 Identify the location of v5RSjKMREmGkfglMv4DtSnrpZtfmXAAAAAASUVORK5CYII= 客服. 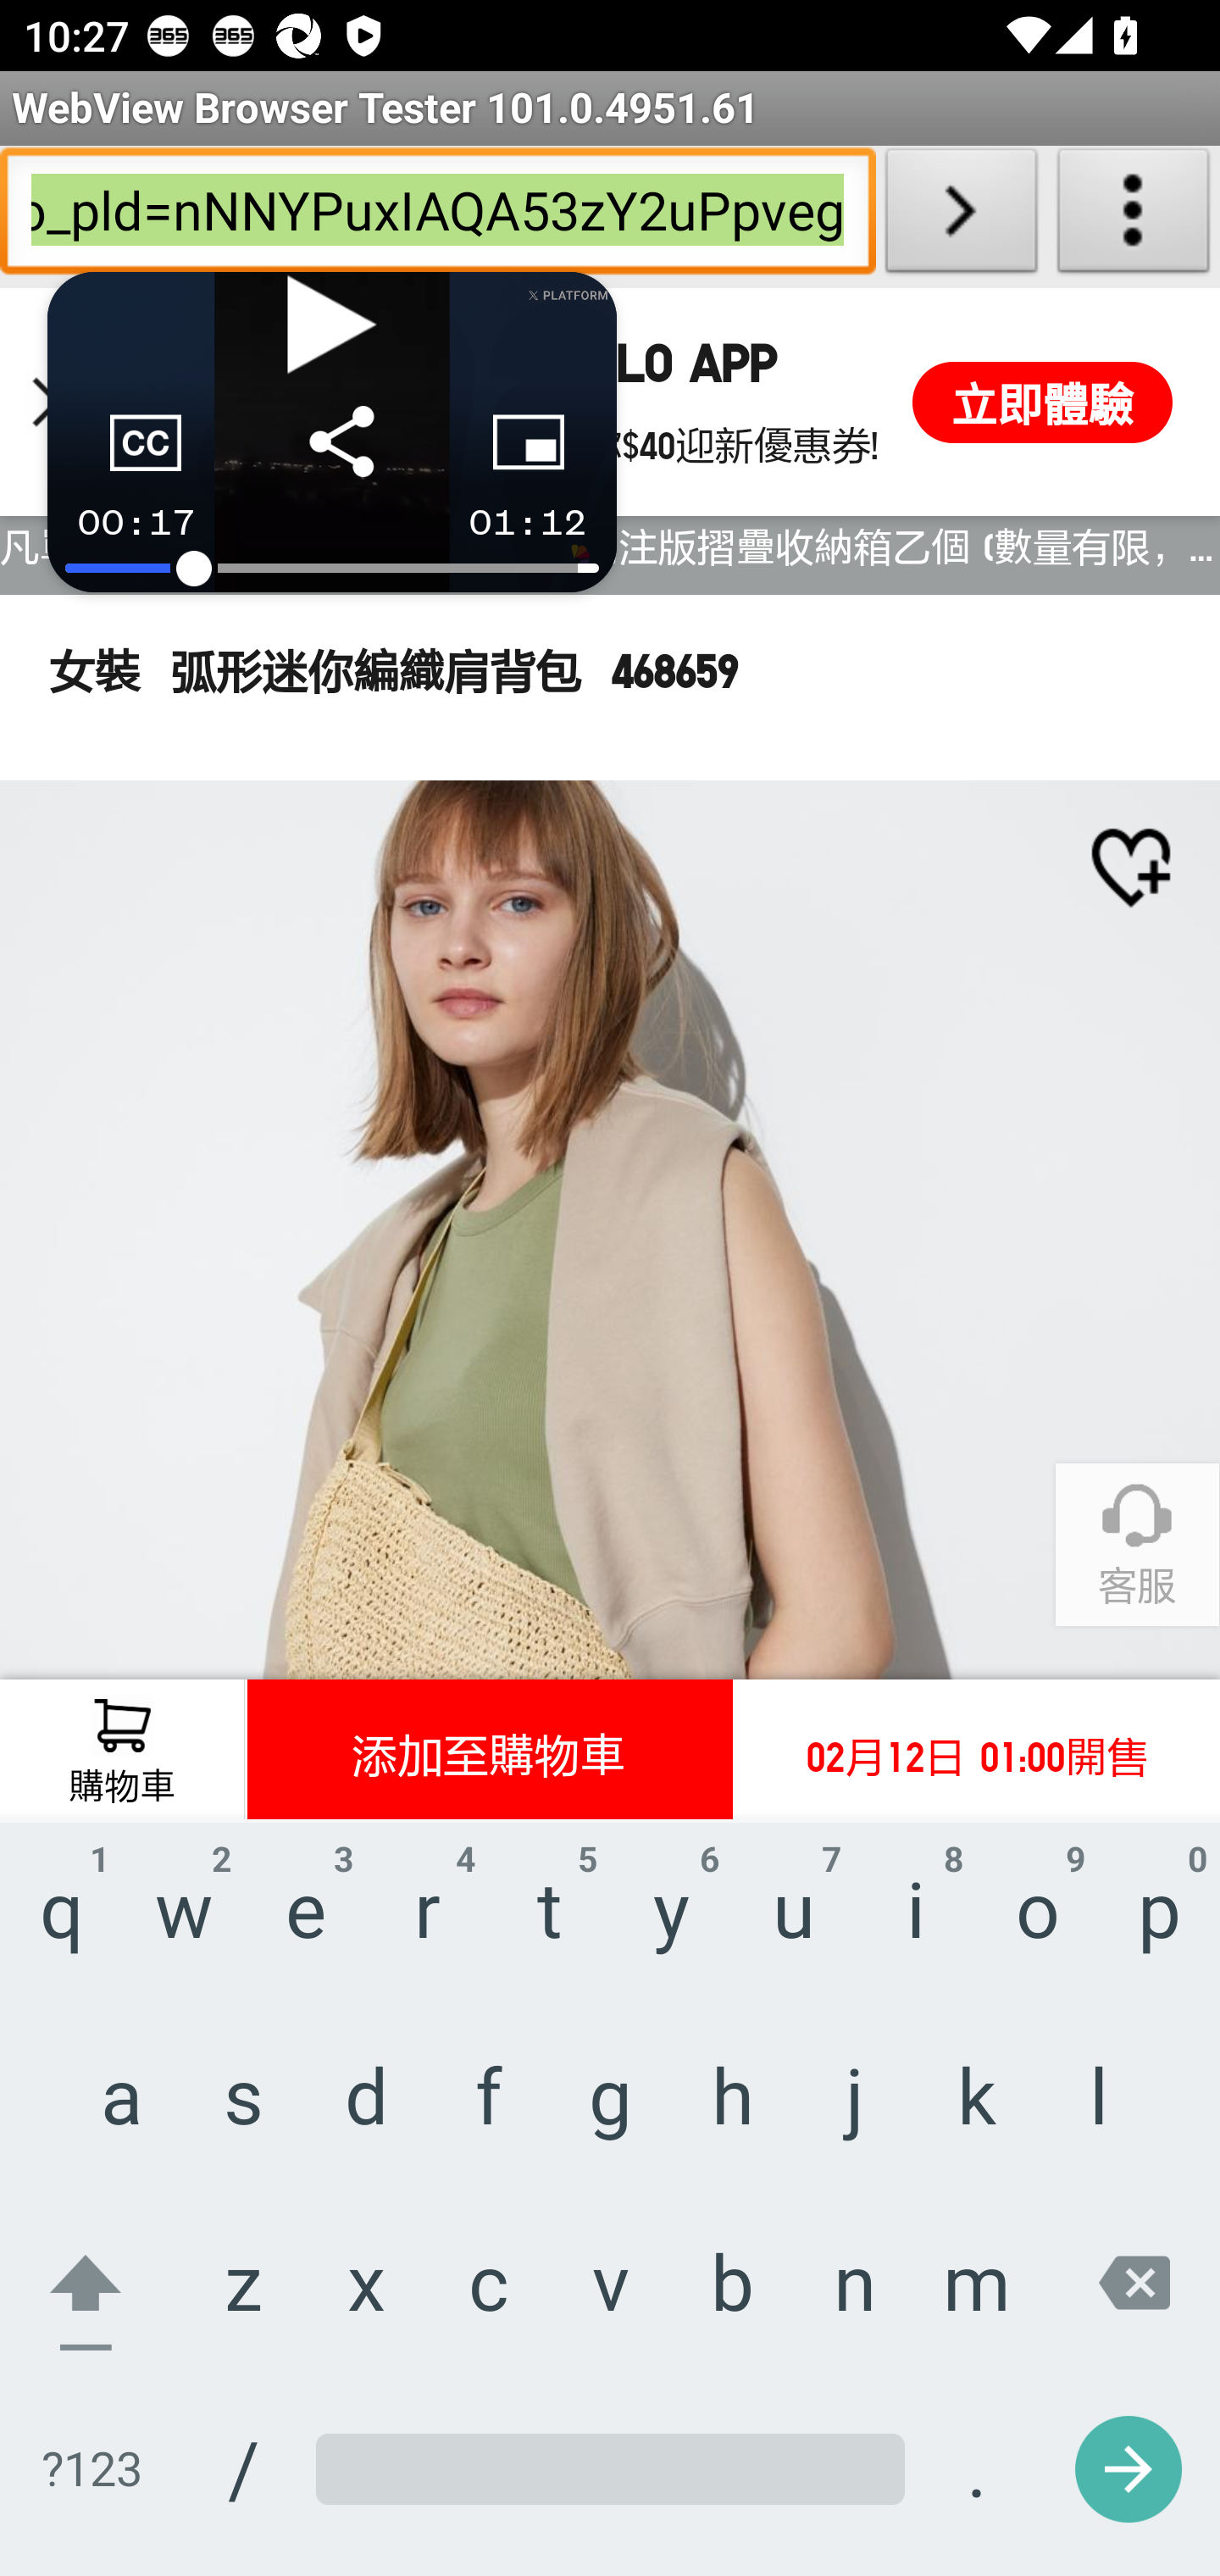
(1137, 1546).